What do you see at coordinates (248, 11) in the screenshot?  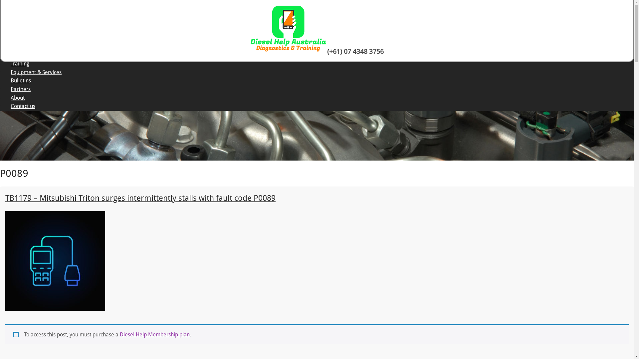 I see `Forgot
Password?` at bounding box center [248, 11].